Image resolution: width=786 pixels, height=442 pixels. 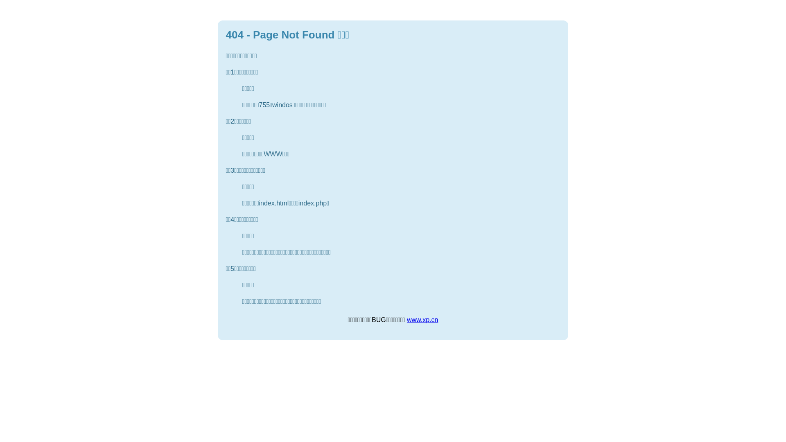 What do you see at coordinates (422, 320) in the screenshot?
I see `www.xp.cn` at bounding box center [422, 320].